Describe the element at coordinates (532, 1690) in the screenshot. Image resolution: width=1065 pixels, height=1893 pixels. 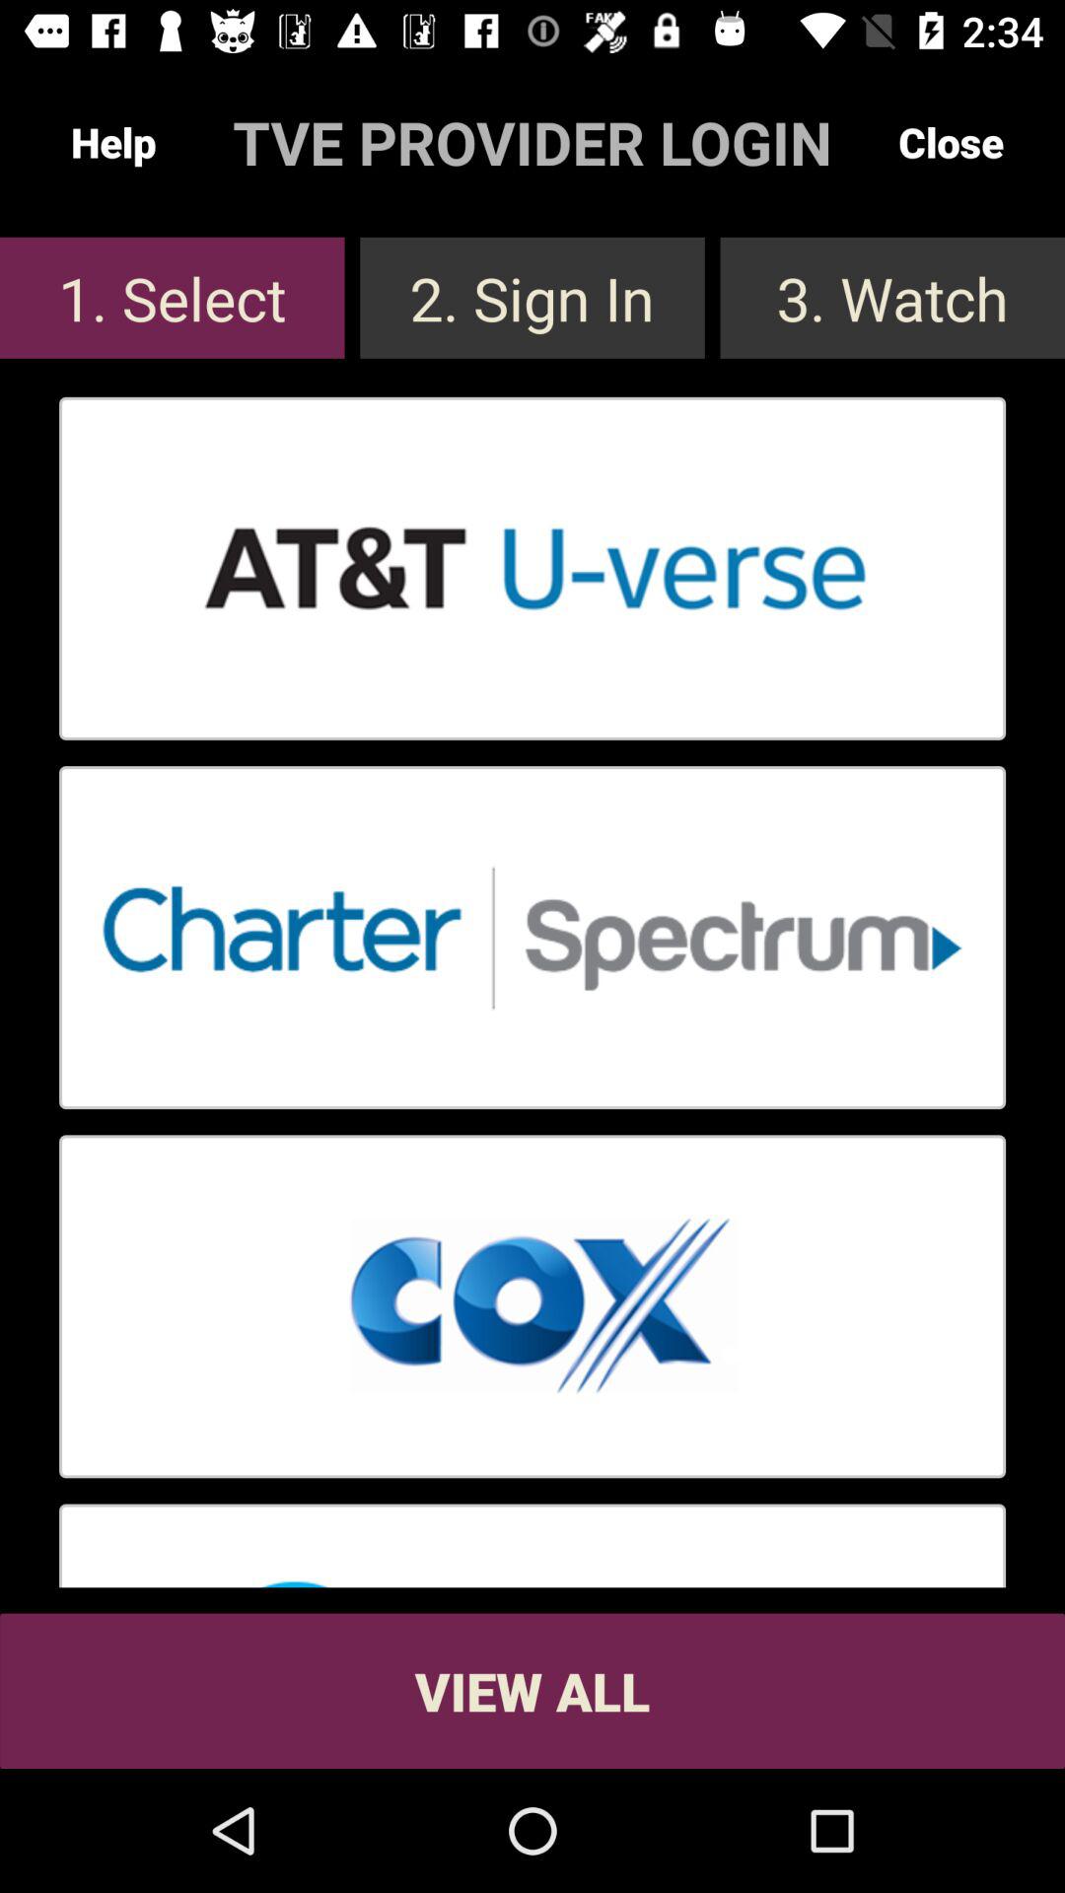
I see `choose view all button` at that location.